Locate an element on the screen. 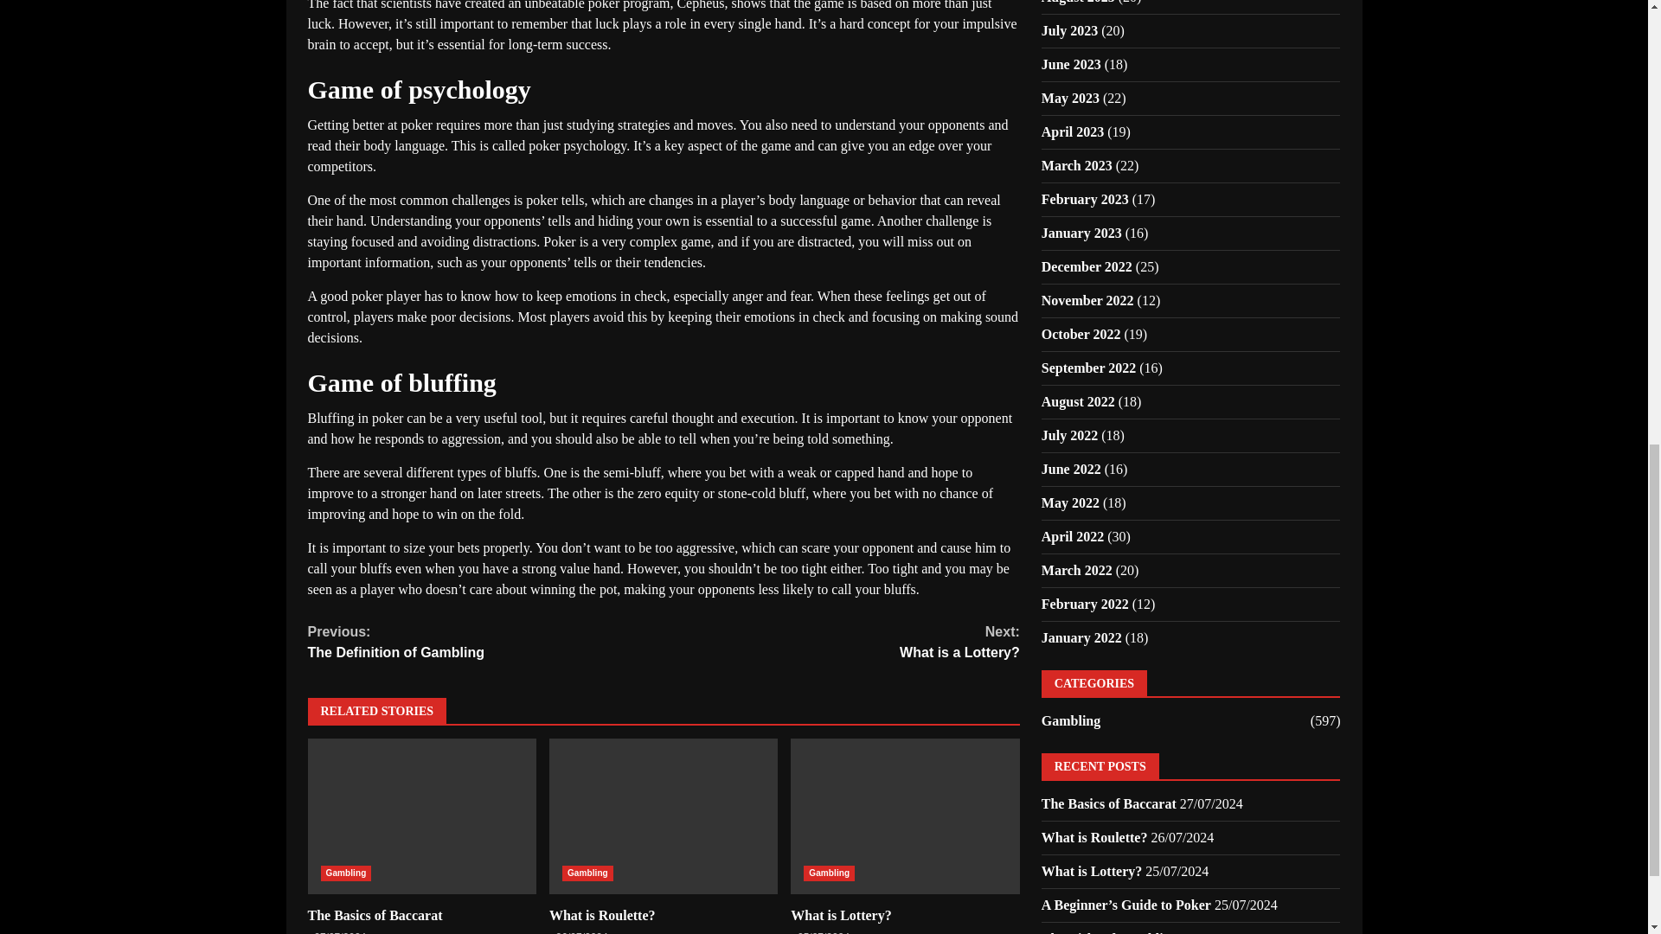 The width and height of the screenshot is (1661, 934). What is Roulette? is located at coordinates (602, 915).